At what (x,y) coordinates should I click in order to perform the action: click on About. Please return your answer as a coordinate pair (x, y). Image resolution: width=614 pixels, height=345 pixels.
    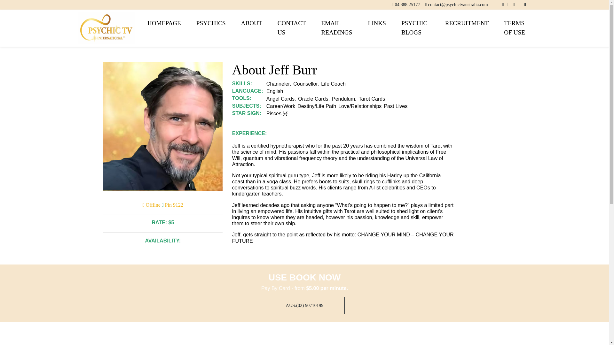
    Looking at the image, I should click on (251, 23).